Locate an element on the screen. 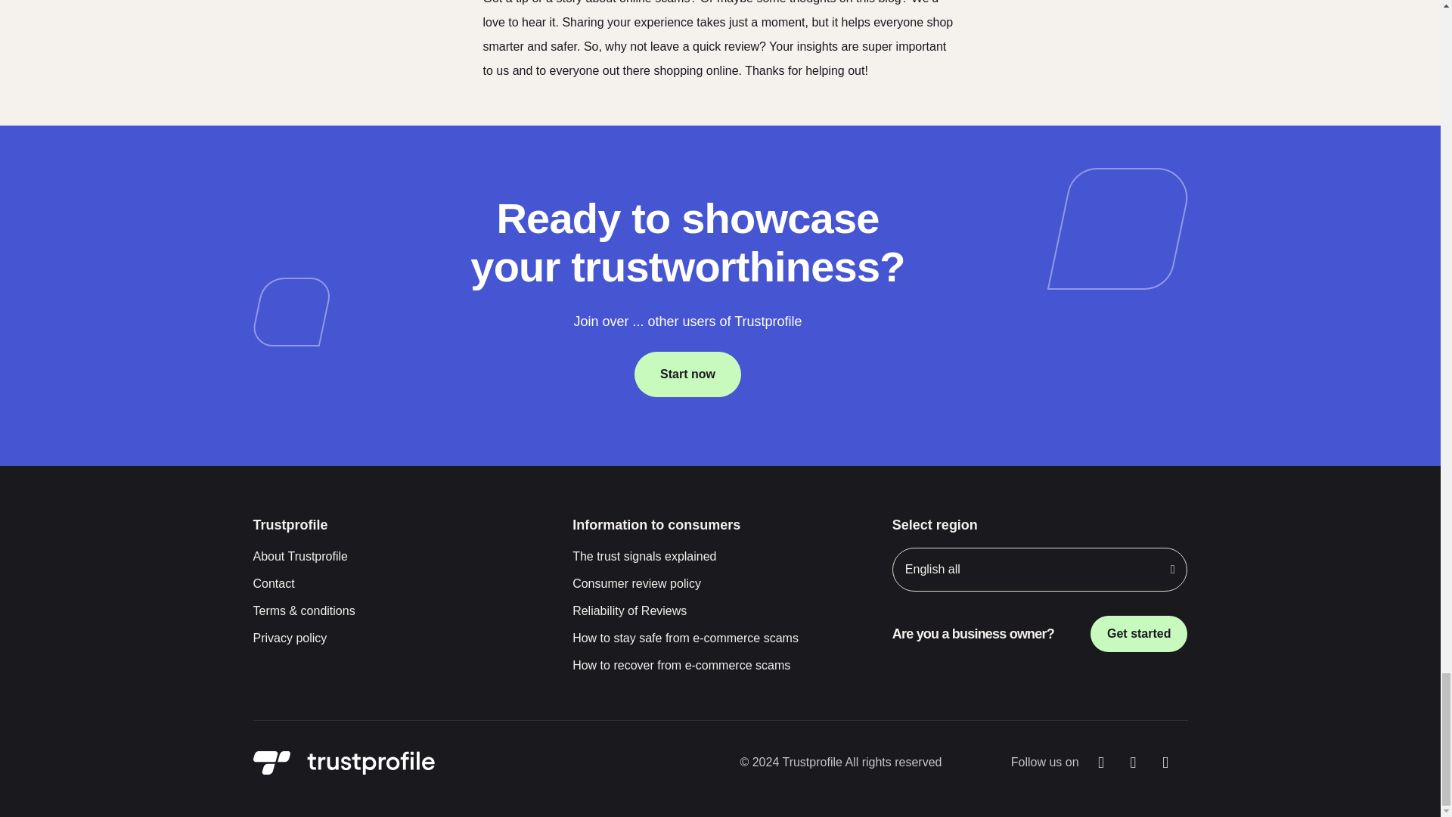 This screenshot has height=817, width=1452. Reliability of Reviews is located at coordinates (720, 610).